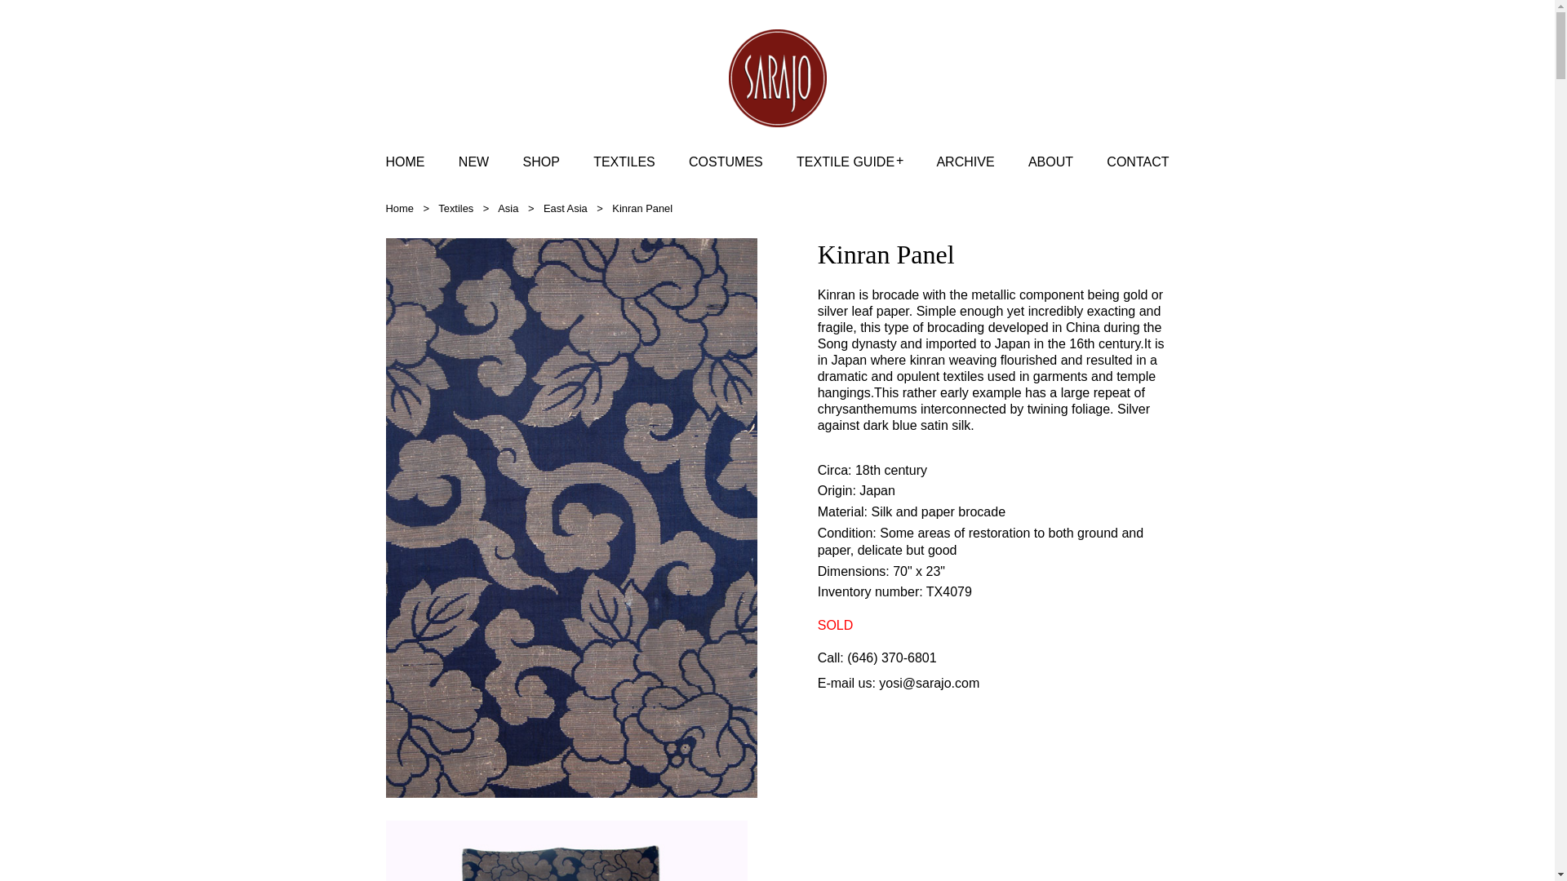 This screenshot has width=1567, height=881. I want to click on TEXTILE GUIDE, so click(846, 162).